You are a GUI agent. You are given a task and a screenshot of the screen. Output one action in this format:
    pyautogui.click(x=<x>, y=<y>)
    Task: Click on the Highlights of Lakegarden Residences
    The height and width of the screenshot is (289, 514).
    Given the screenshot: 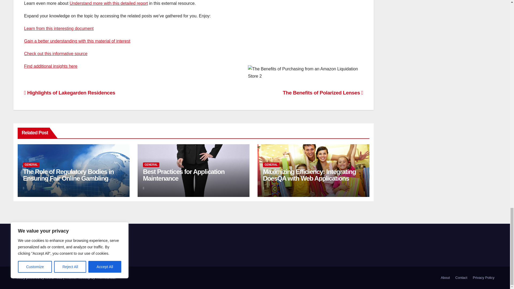 What is the action you would take?
    pyautogui.click(x=70, y=93)
    